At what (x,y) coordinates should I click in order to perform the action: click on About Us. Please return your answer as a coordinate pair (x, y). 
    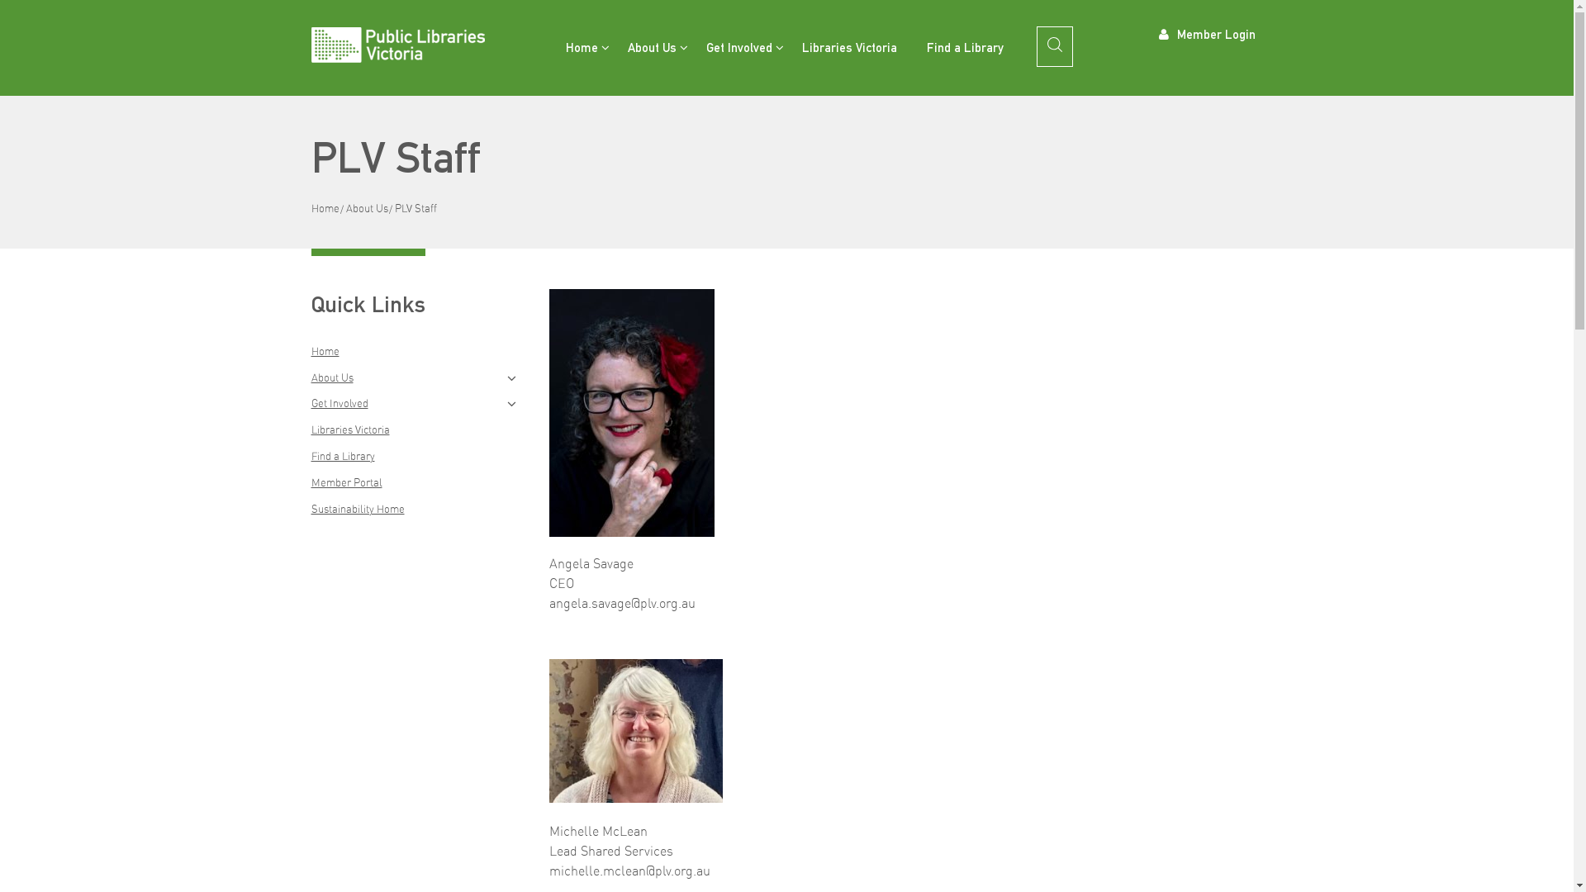
    Looking at the image, I should click on (653, 48).